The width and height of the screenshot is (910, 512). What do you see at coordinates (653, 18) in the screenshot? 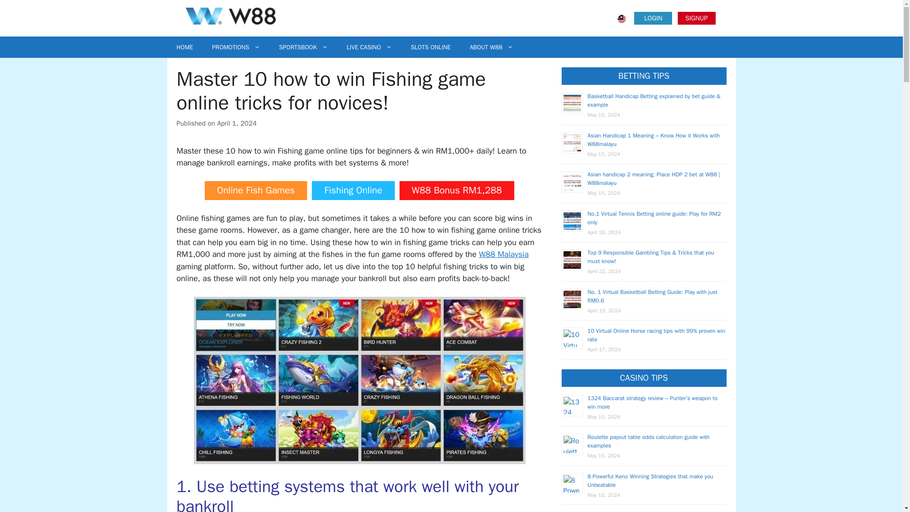
I see `LOGIN` at bounding box center [653, 18].